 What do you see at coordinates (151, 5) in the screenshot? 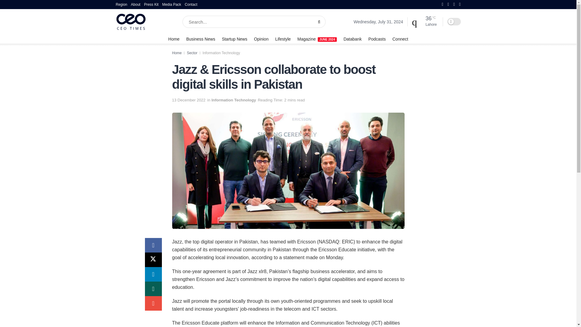
I see `Press Kit` at bounding box center [151, 5].